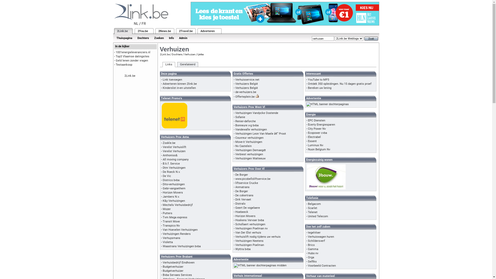  What do you see at coordinates (173, 267) in the screenshot?
I see `Budgetverhuizer` at bounding box center [173, 267].